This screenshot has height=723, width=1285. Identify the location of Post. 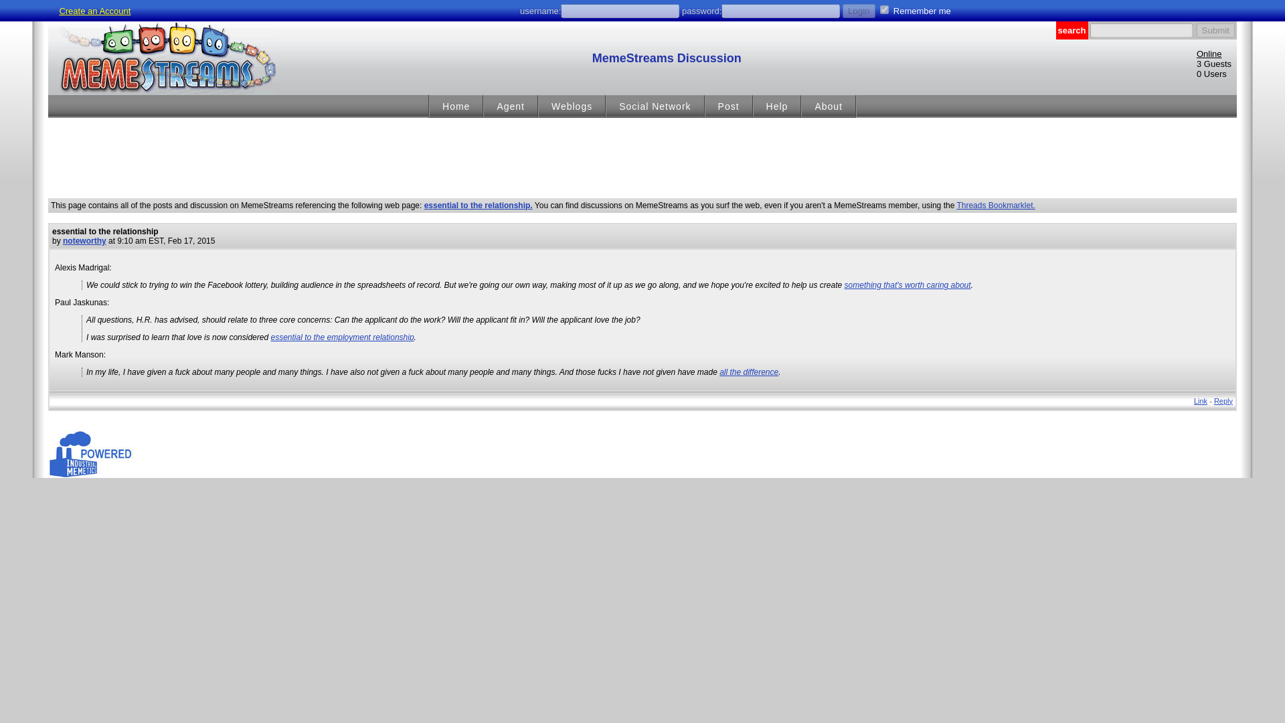
(729, 106).